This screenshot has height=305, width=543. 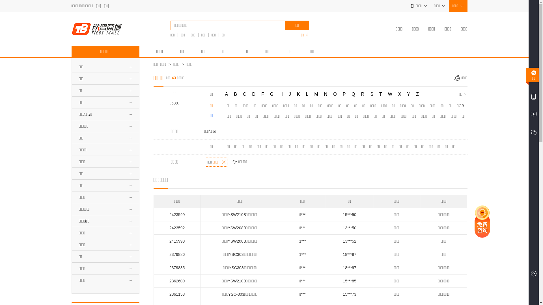 I want to click on O, so click(x=335, y=94).